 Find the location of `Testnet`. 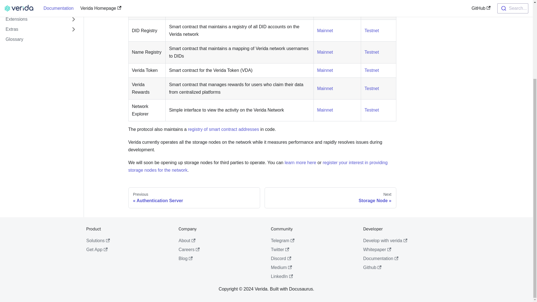

Testnet is located at coordinates (372, 30).